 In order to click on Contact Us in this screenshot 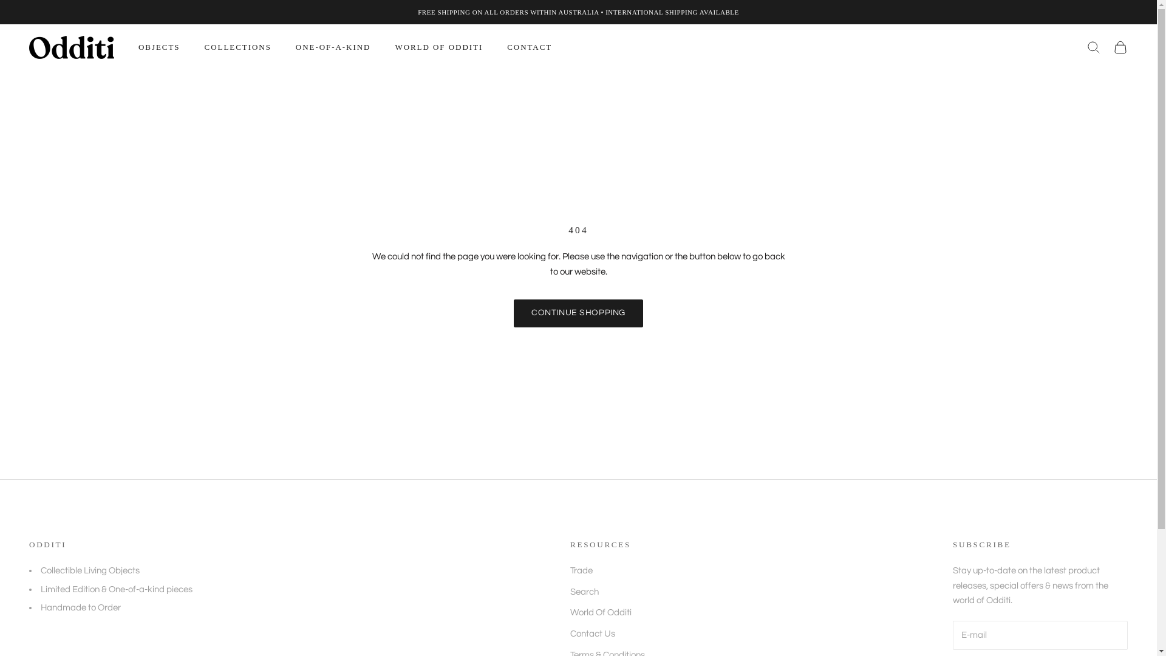, I will do `click(593, 634)`.